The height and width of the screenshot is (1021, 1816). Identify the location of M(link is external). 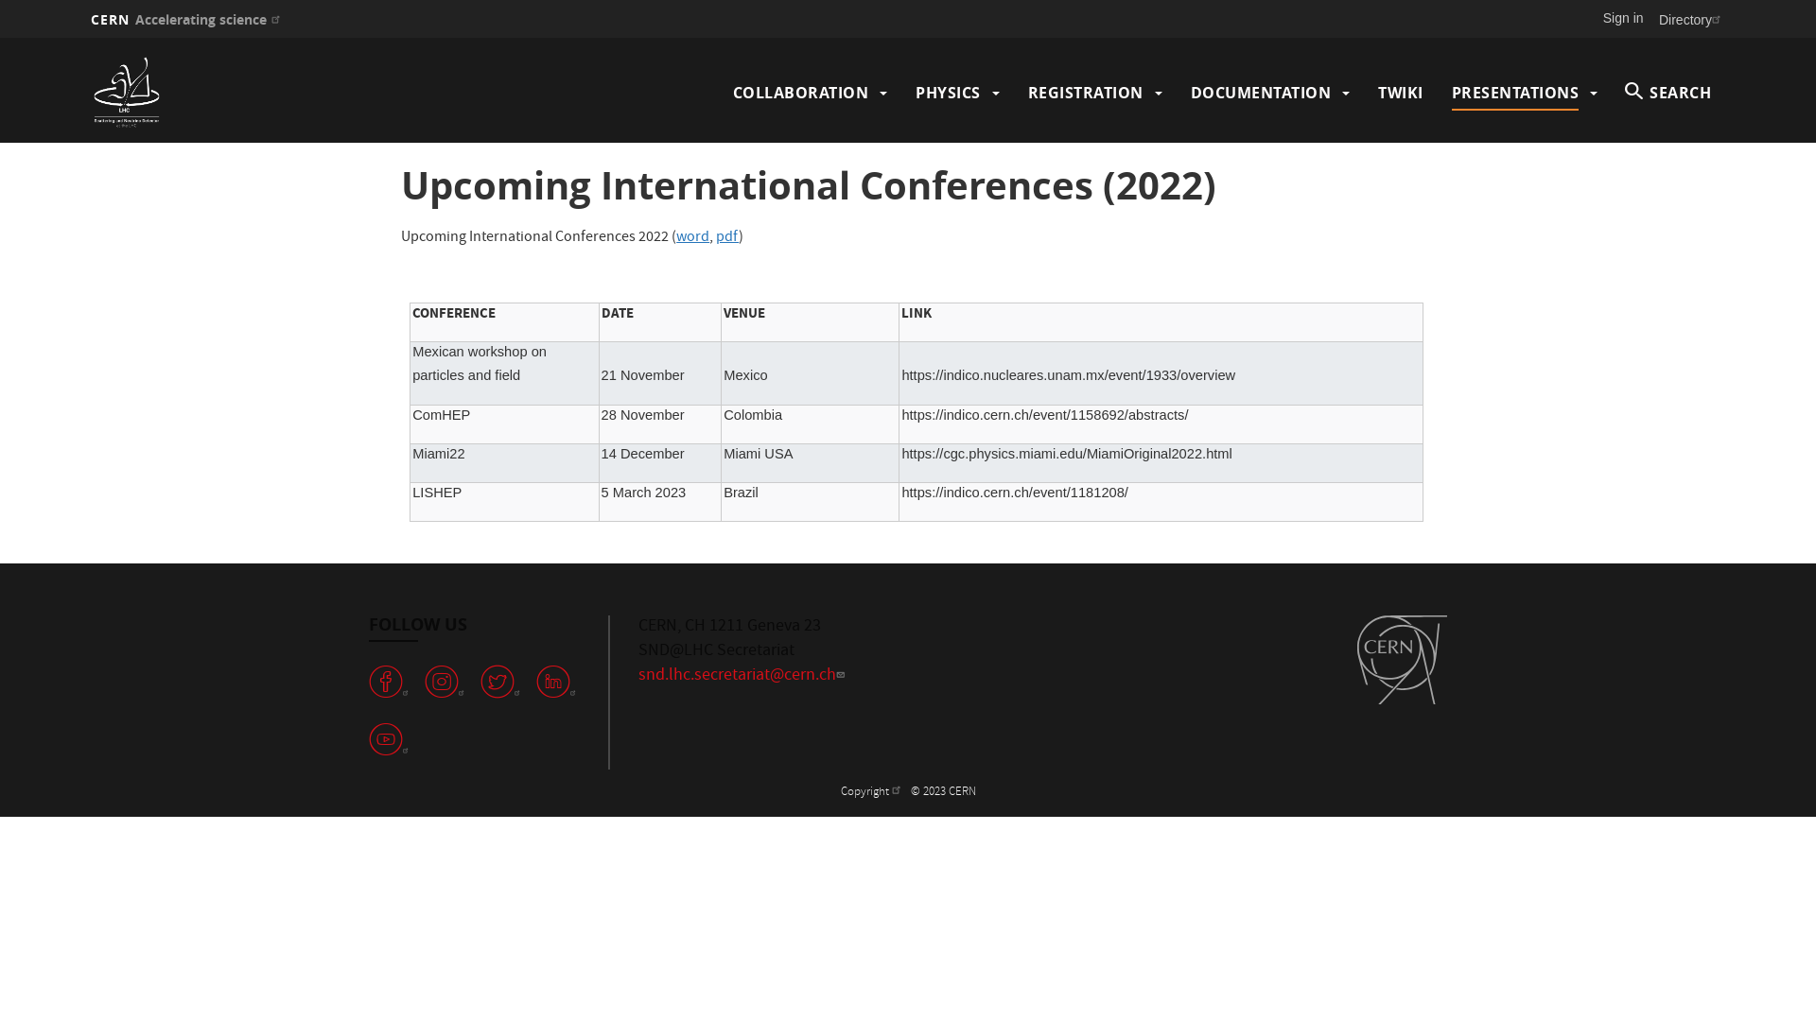
(560, 683).